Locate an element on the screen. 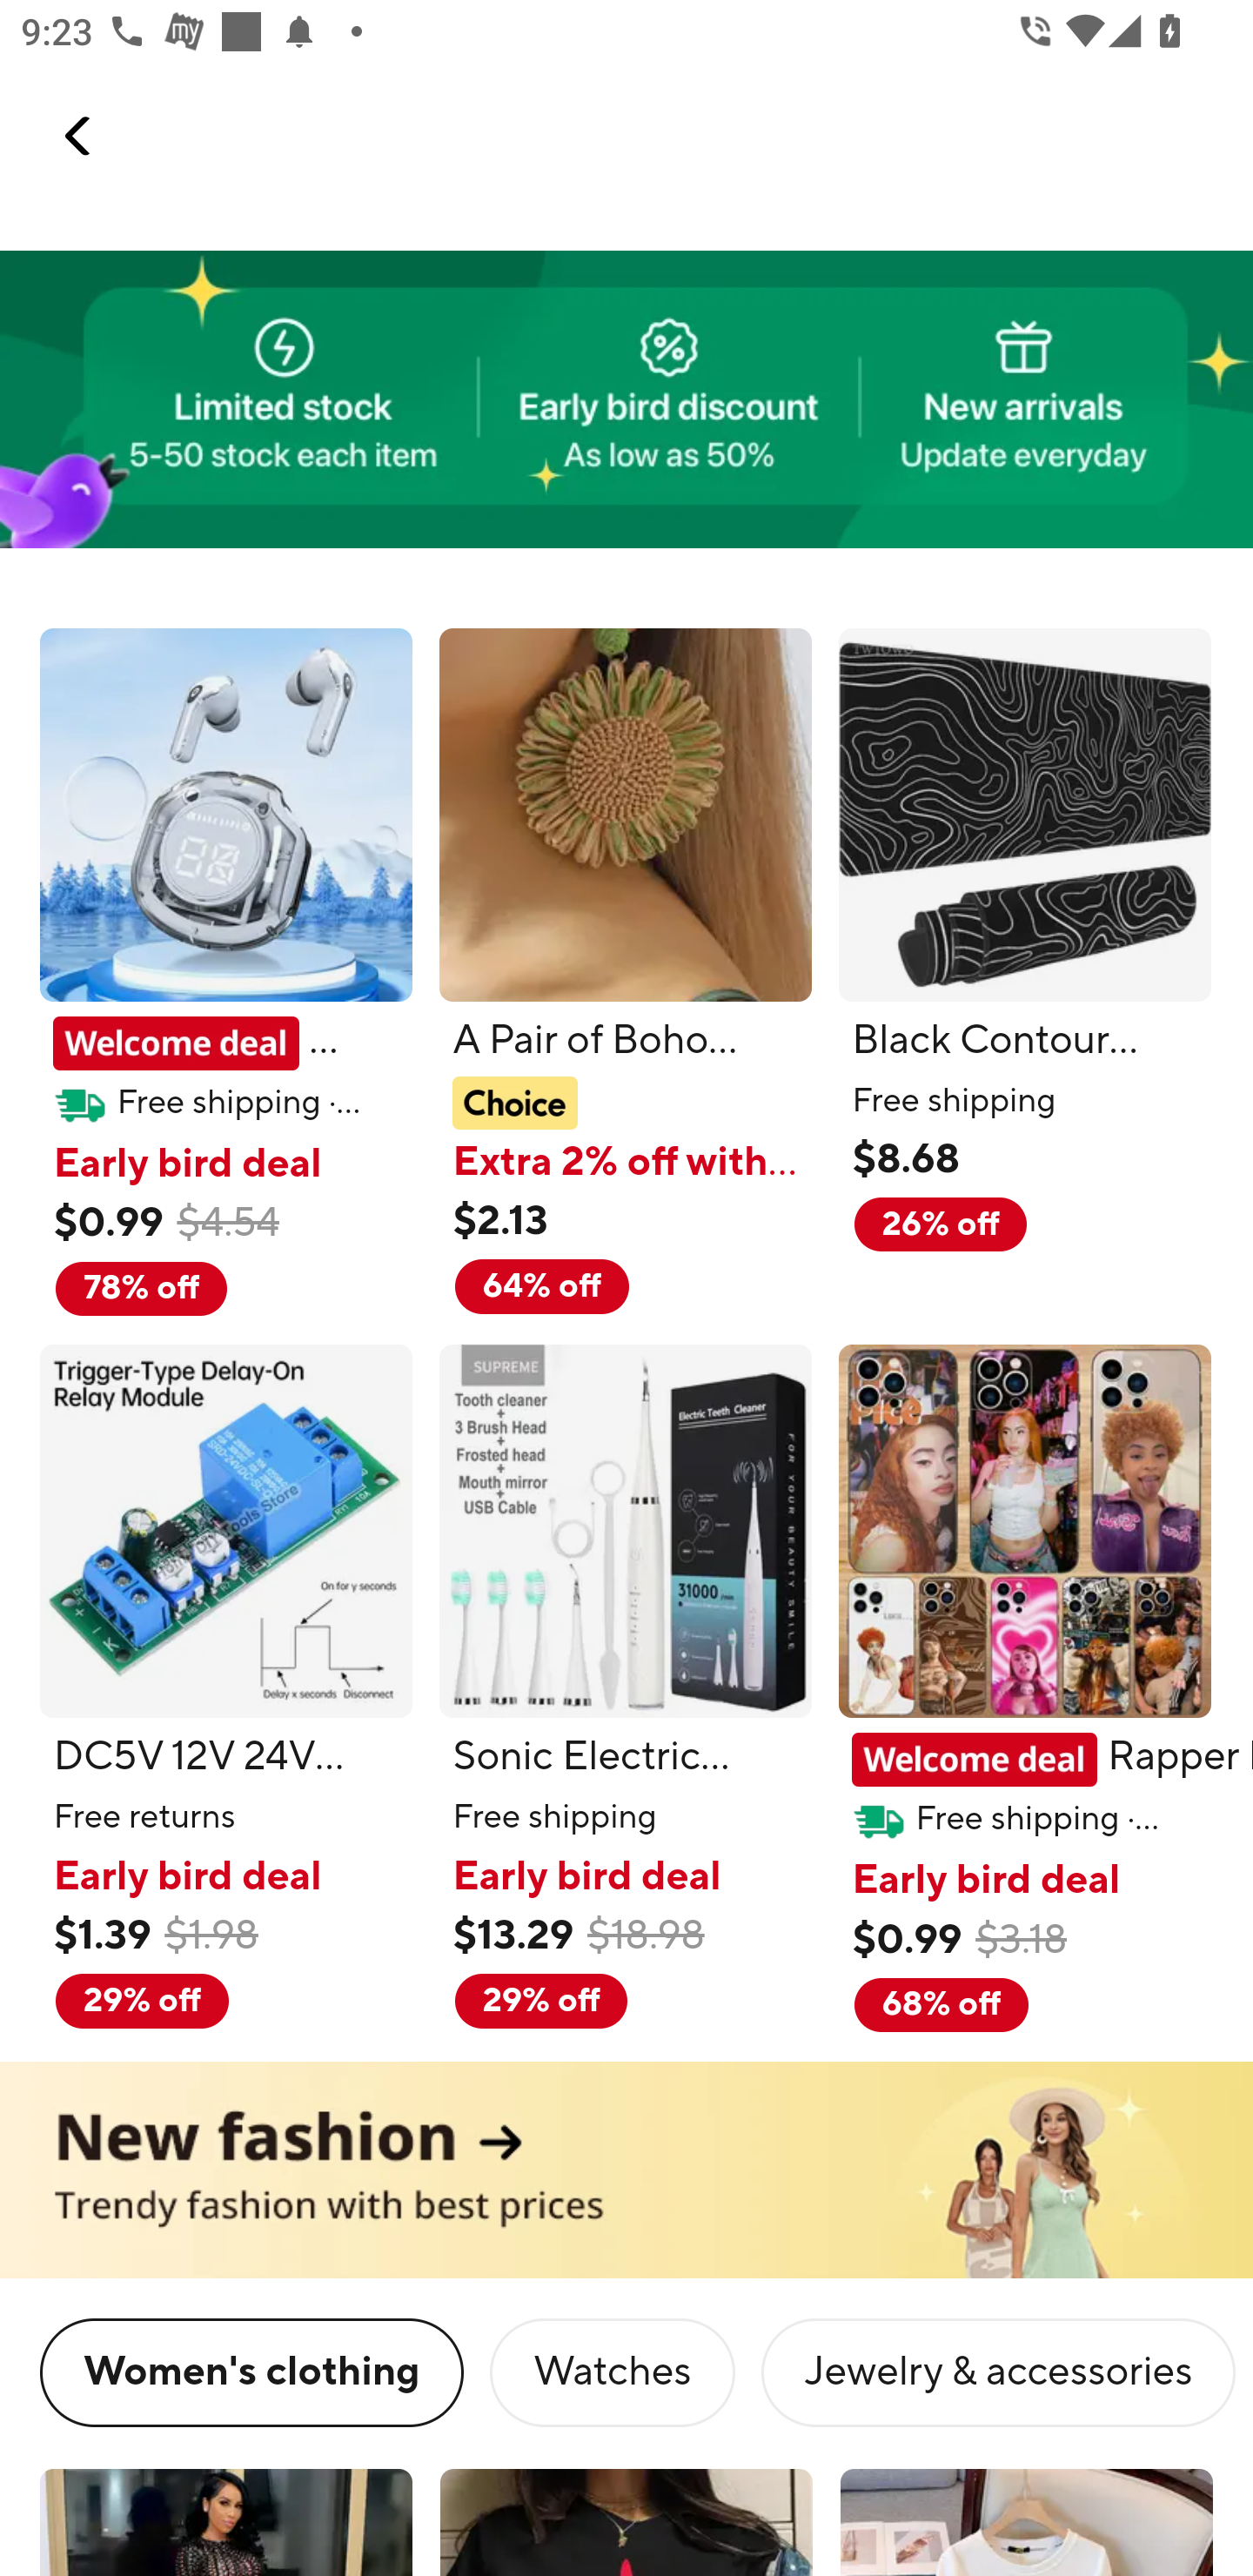   is located at coordinates (79, 136).